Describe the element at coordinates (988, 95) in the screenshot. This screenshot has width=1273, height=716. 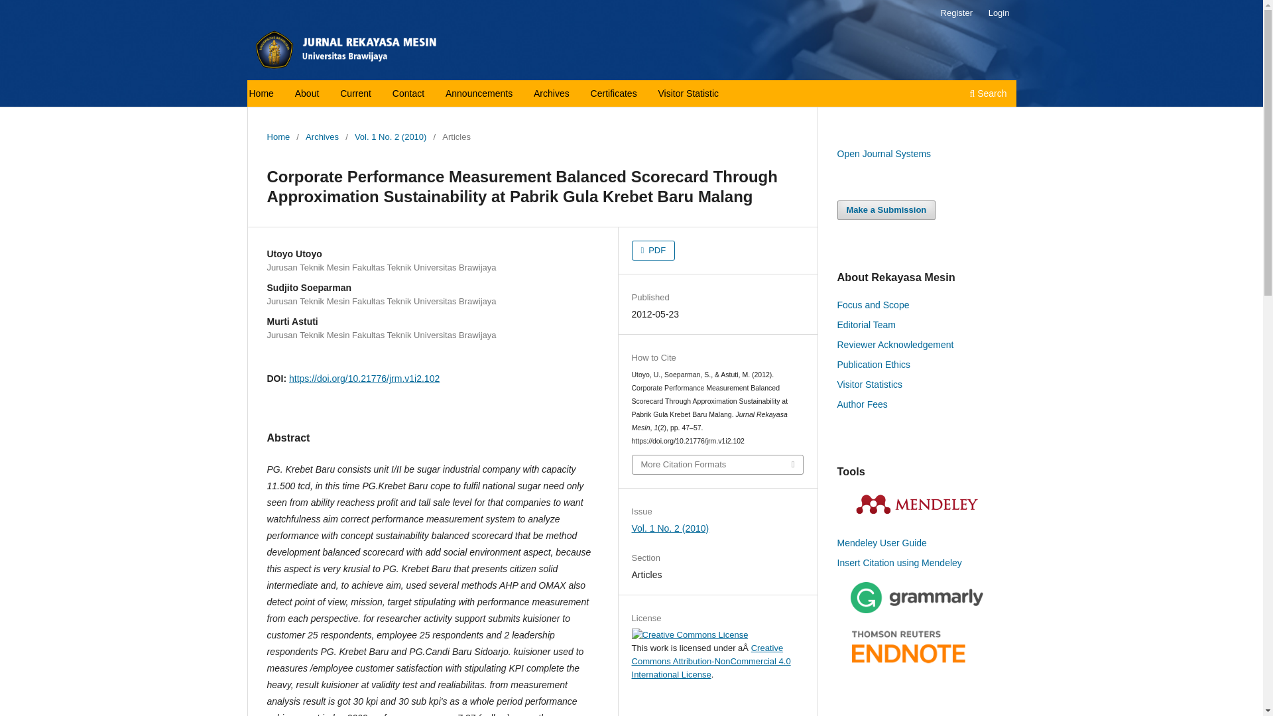
I see `Search` at that location.